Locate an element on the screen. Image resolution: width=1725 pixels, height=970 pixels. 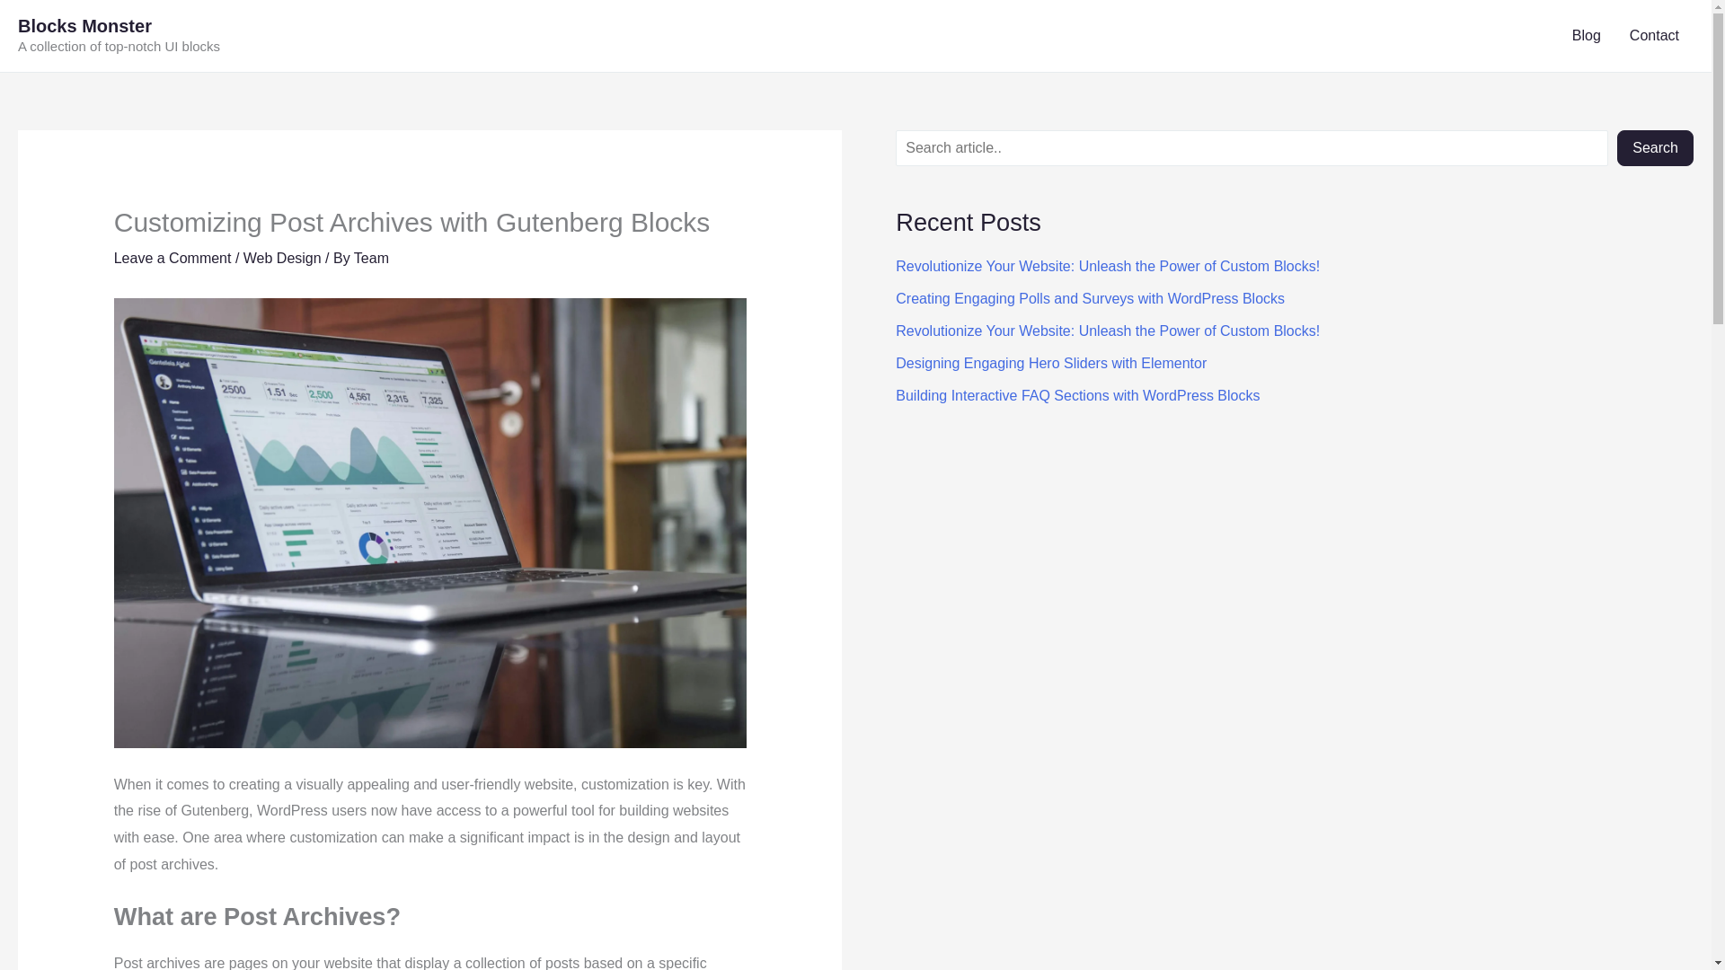
Team is located at coordinates (371, 257).